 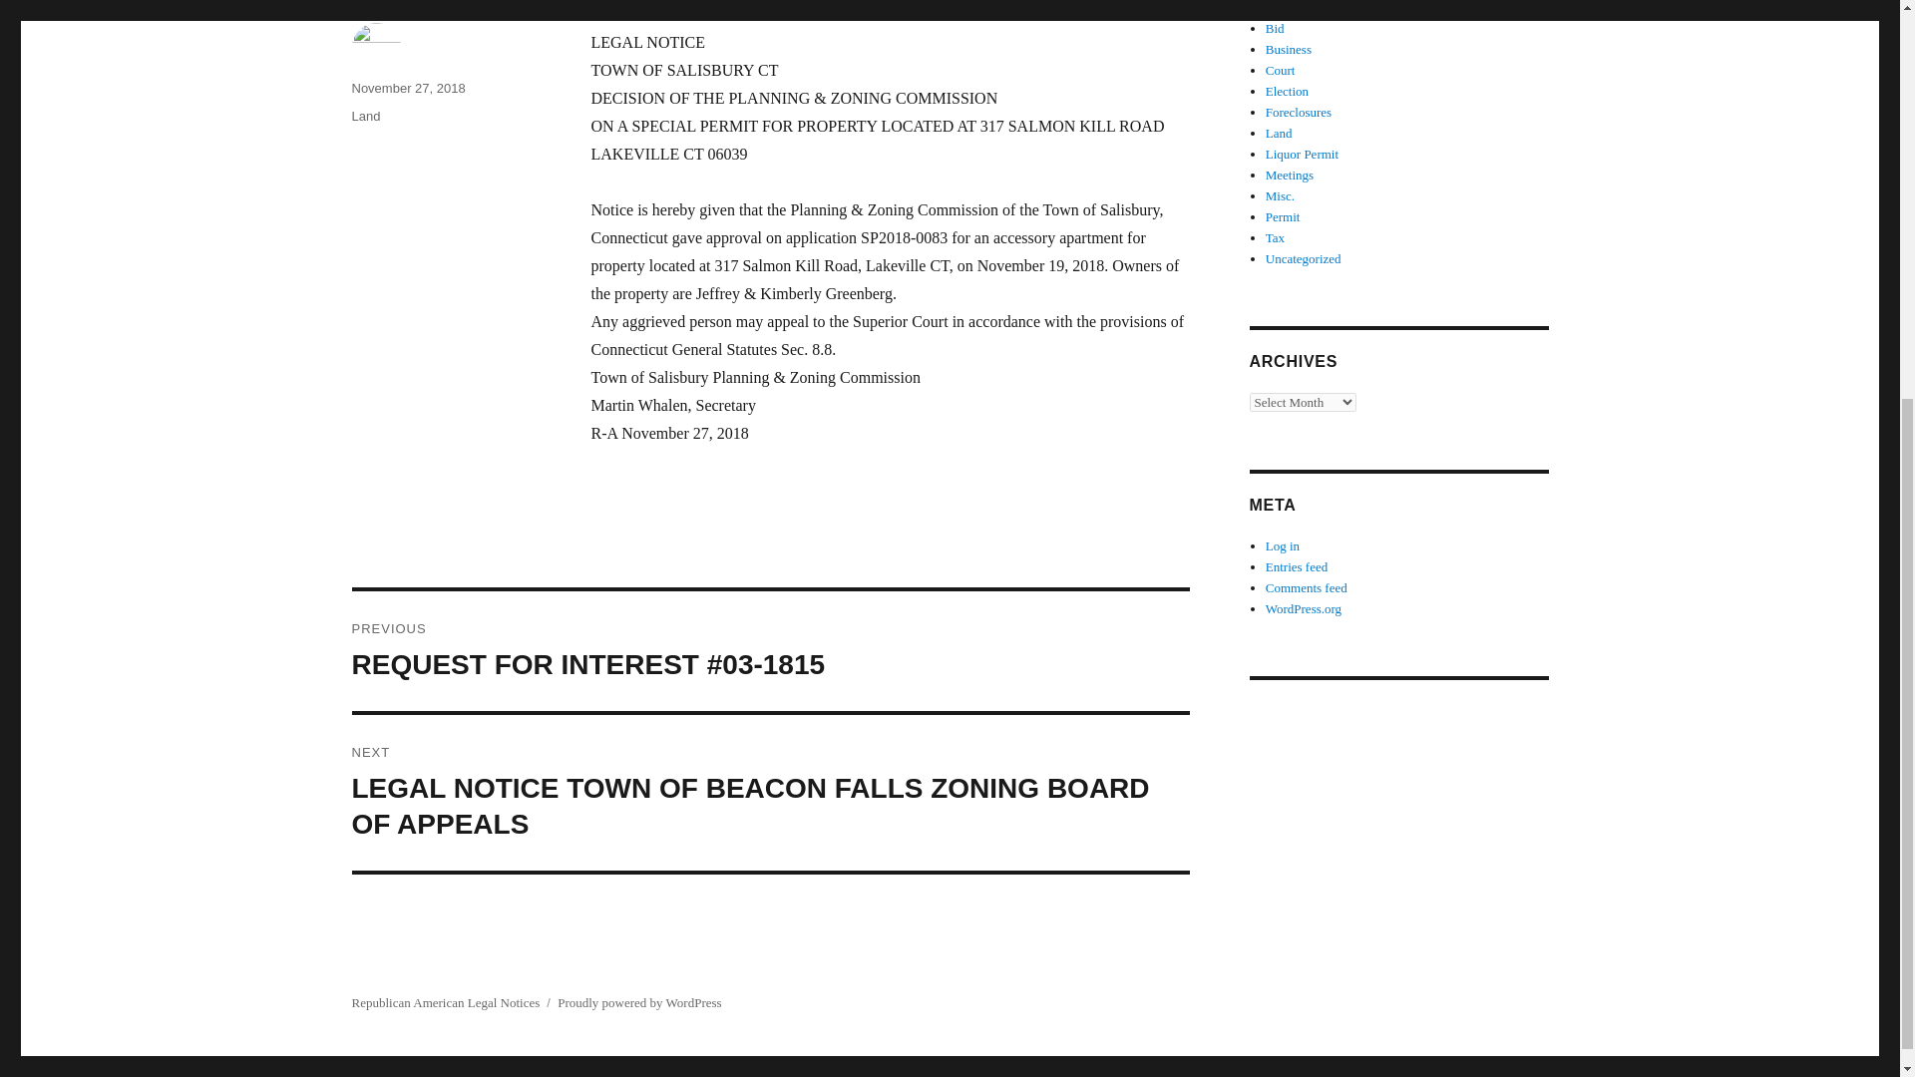 What do you see at coordinates (1283, 215) in the screenshot?
I see `Permit` at bounding box center [1283, 215].